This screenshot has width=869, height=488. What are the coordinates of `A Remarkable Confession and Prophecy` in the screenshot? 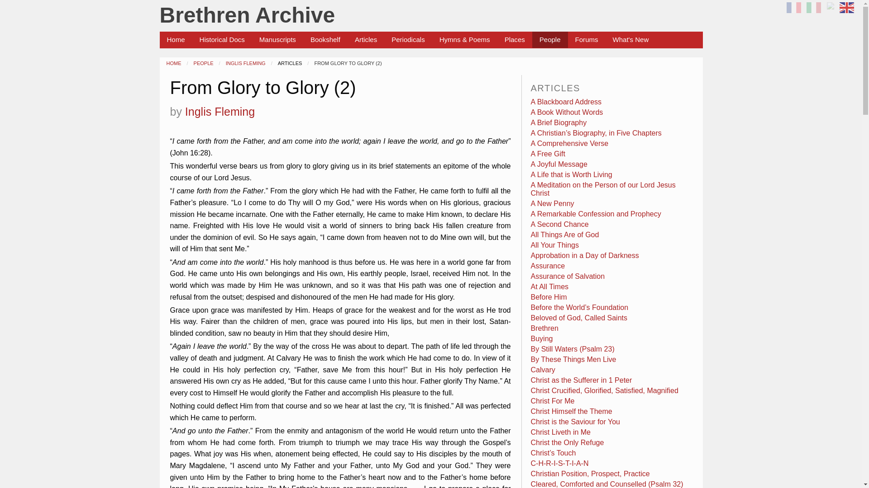 It's located at (596, 214).